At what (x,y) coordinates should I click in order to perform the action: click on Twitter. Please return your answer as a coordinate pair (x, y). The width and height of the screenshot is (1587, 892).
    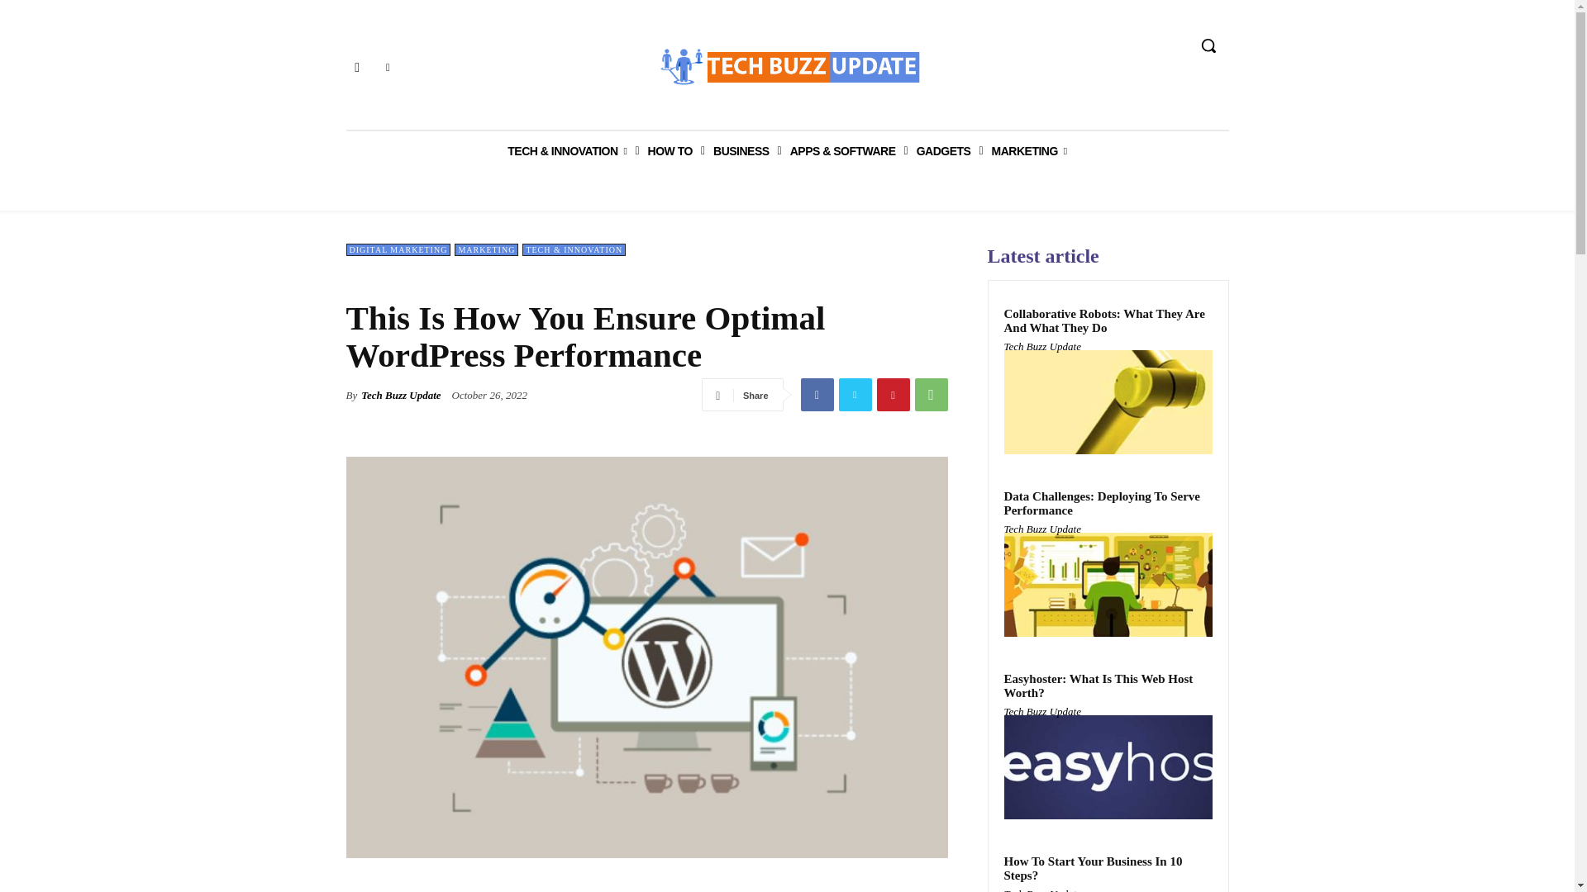
    Looking at the image, I should click on (388, 68).